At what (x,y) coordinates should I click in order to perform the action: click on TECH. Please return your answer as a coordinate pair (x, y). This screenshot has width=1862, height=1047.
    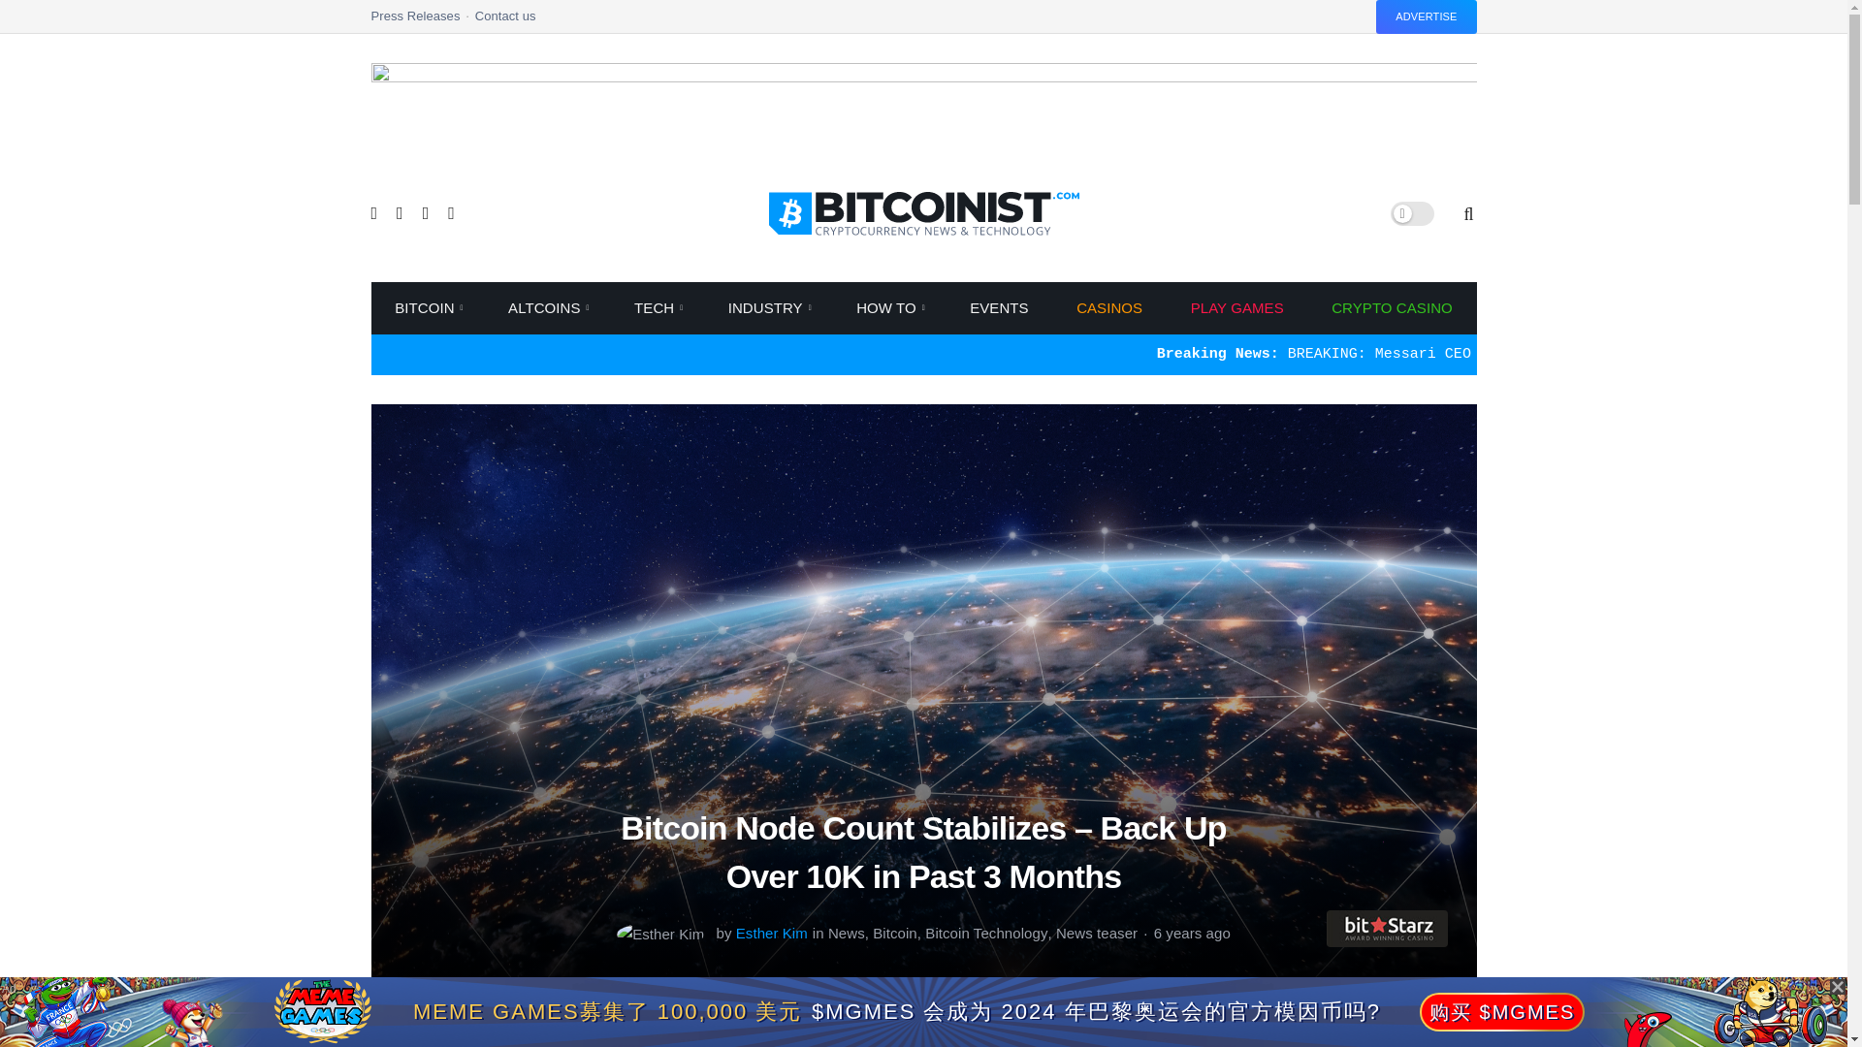
    Looking at the image, I should click on (658, 307).